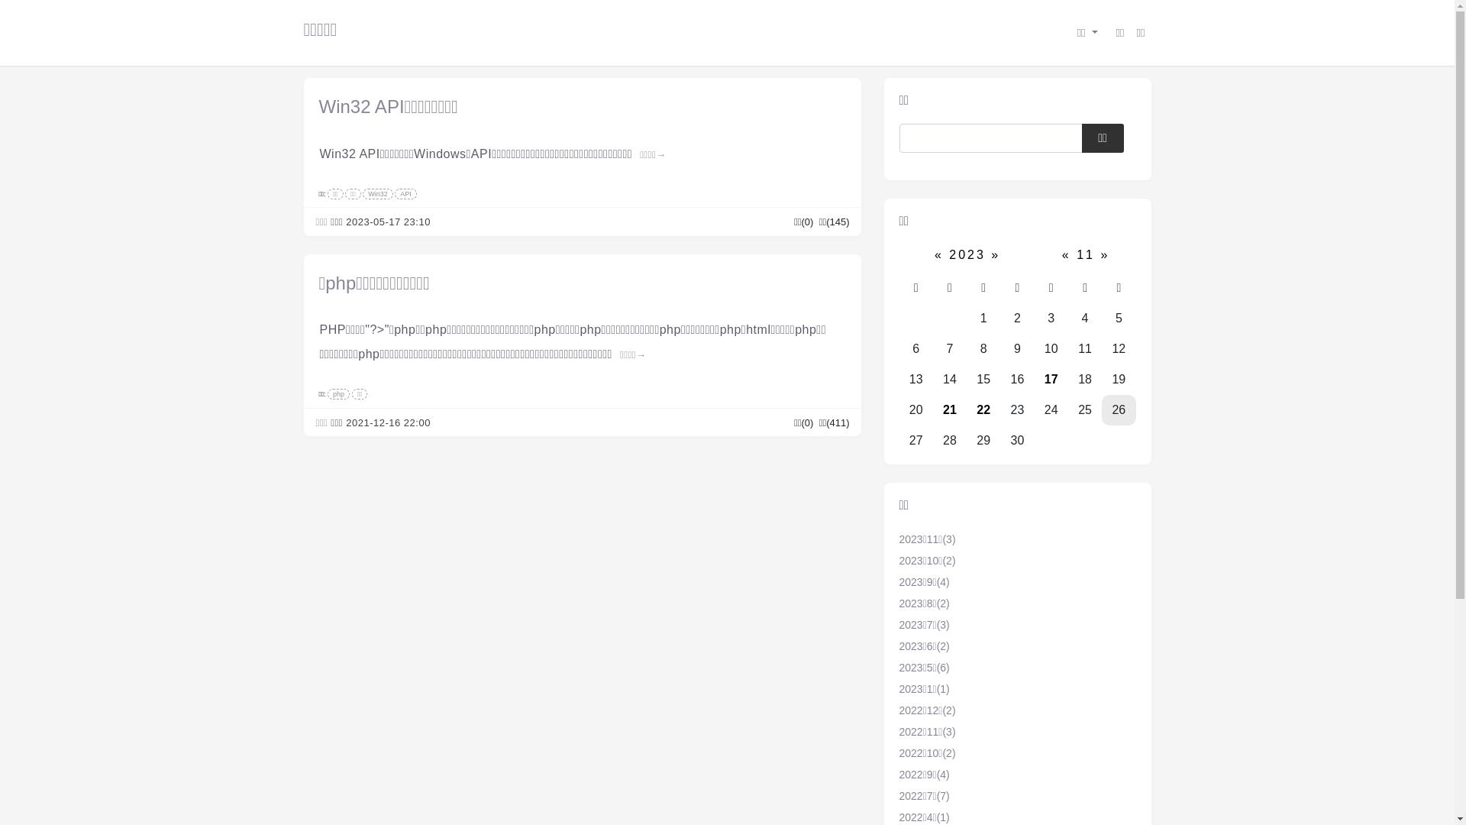 This screenshot has width=1466, height=825. I want to click on Win32, so click(378, 194).